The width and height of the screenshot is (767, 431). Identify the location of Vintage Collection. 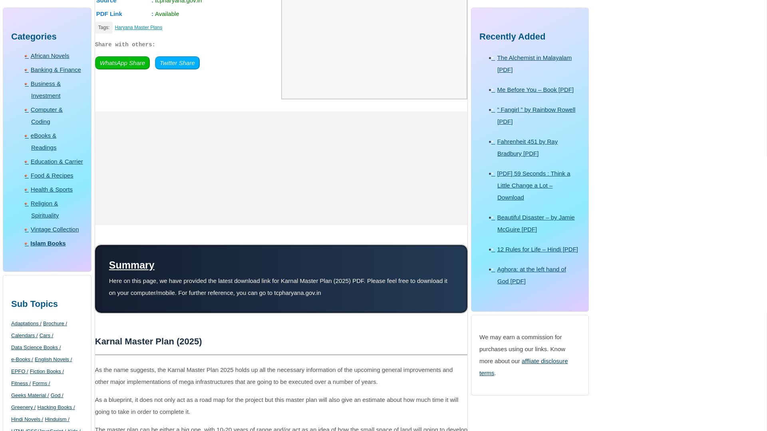
(54, 69).